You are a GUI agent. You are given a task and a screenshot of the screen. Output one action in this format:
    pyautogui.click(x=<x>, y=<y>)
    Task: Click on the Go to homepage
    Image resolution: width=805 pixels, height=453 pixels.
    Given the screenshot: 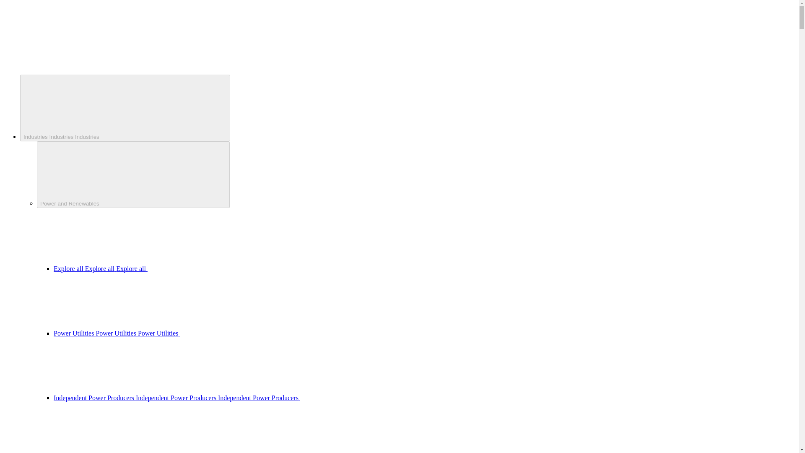 What is the action you would take?
    pyautogui.click(x=66, y=64)
    